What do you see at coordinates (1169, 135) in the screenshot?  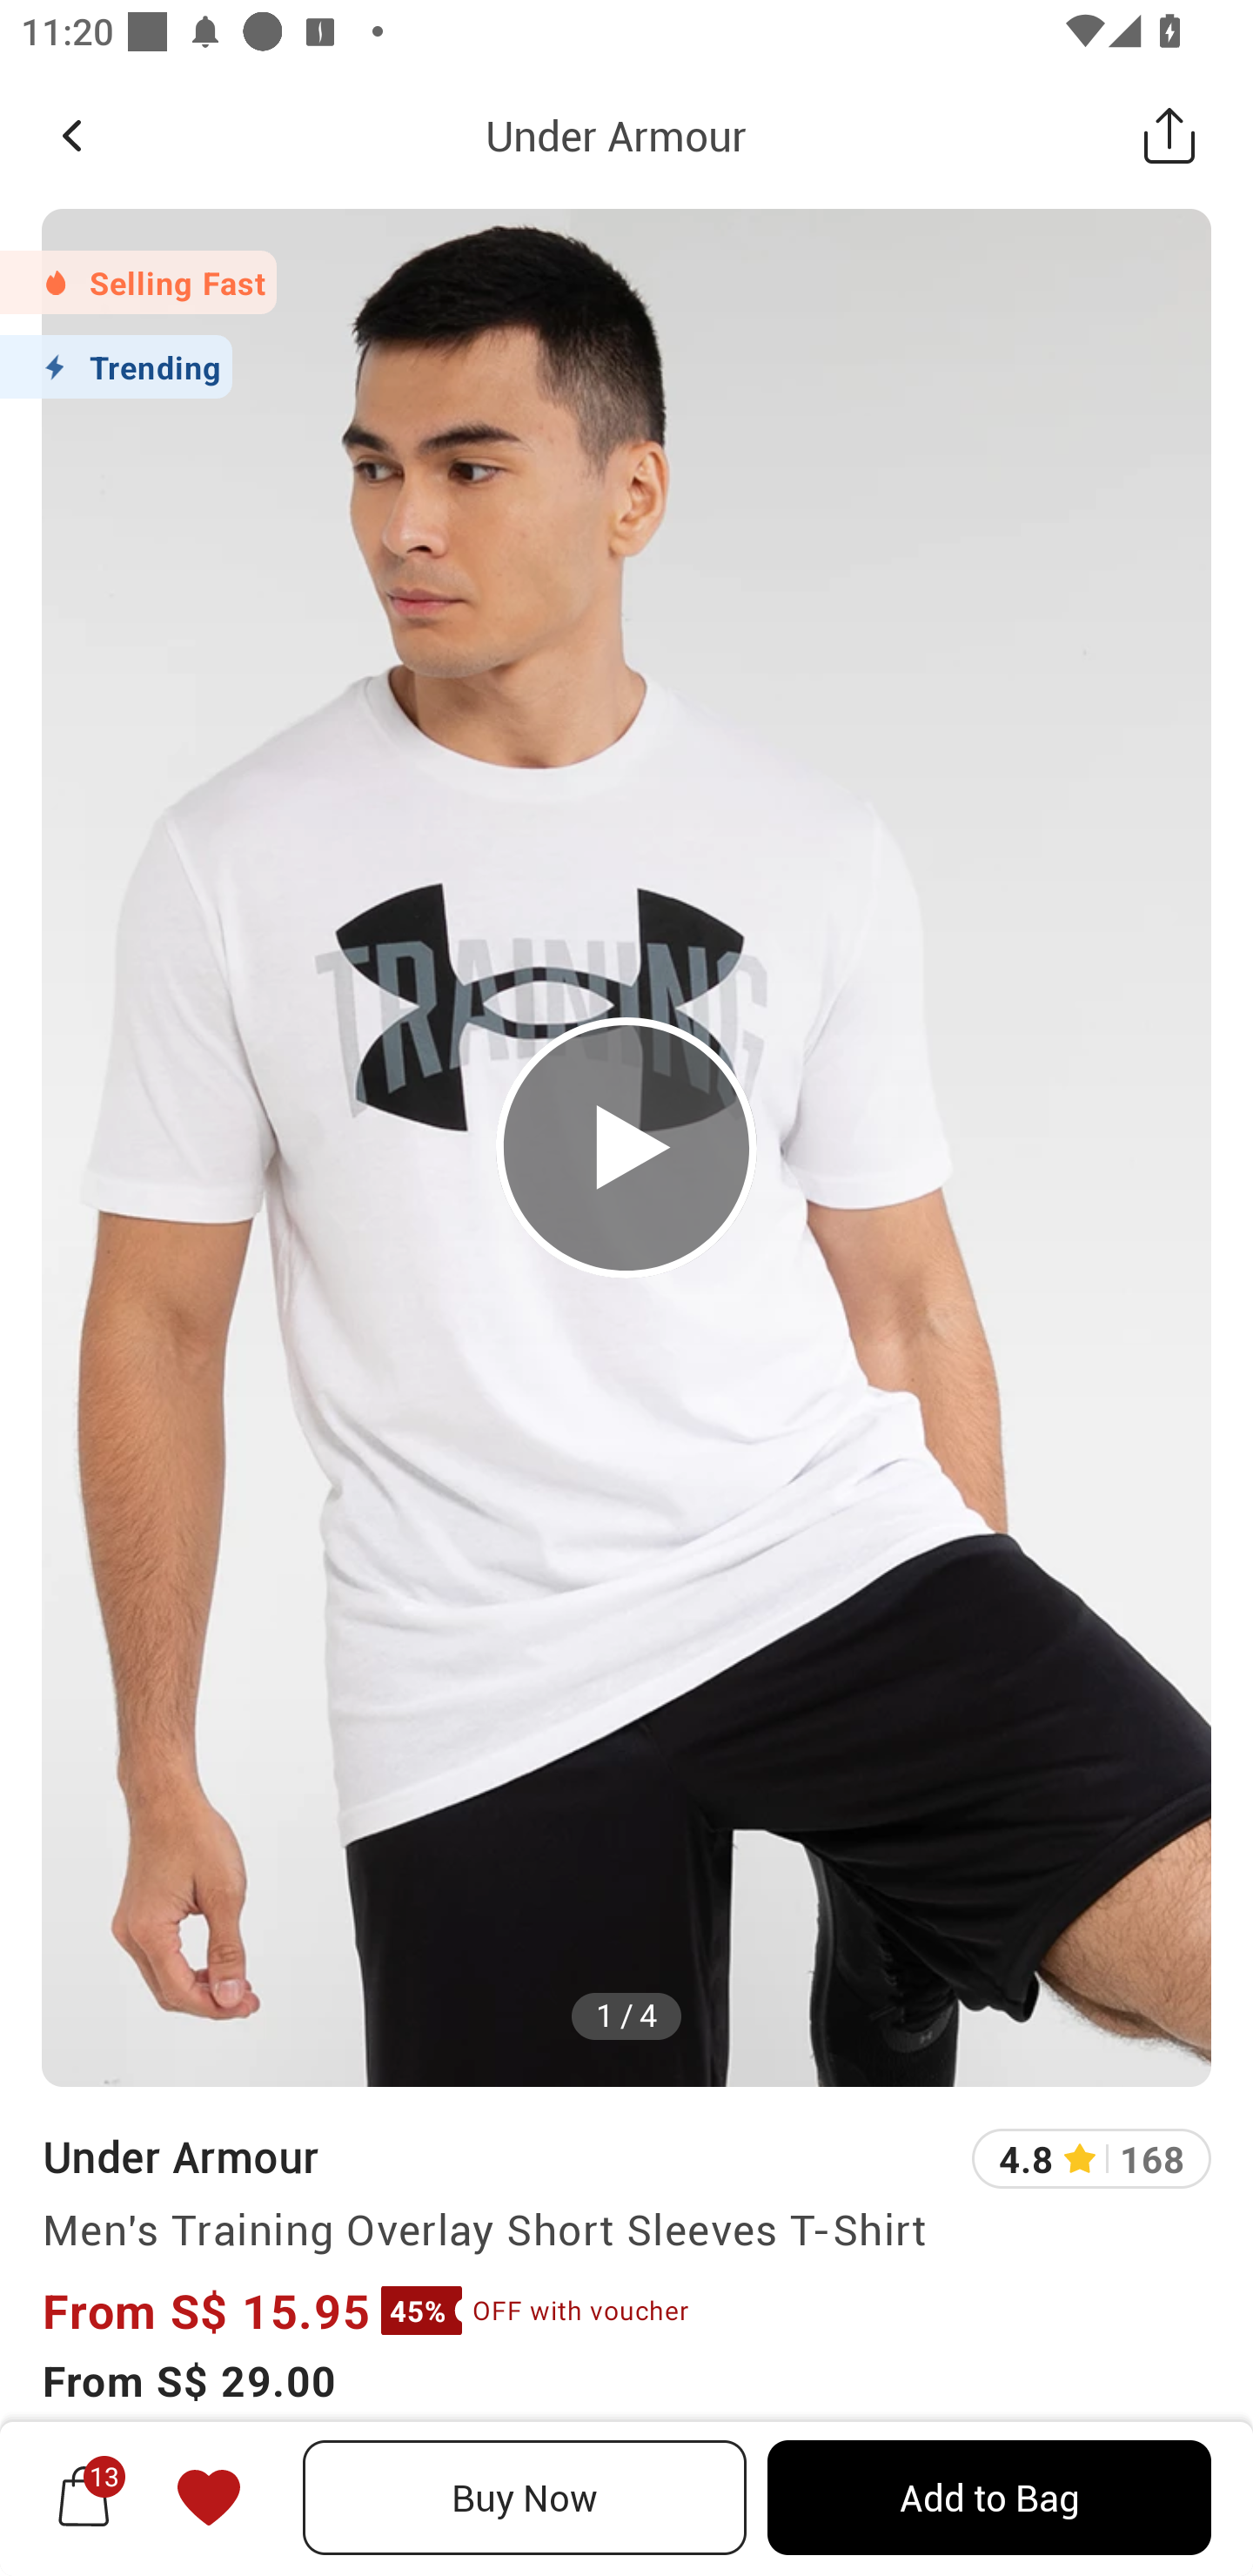 I see `Share this Product` at bounding box center [1169, 135].